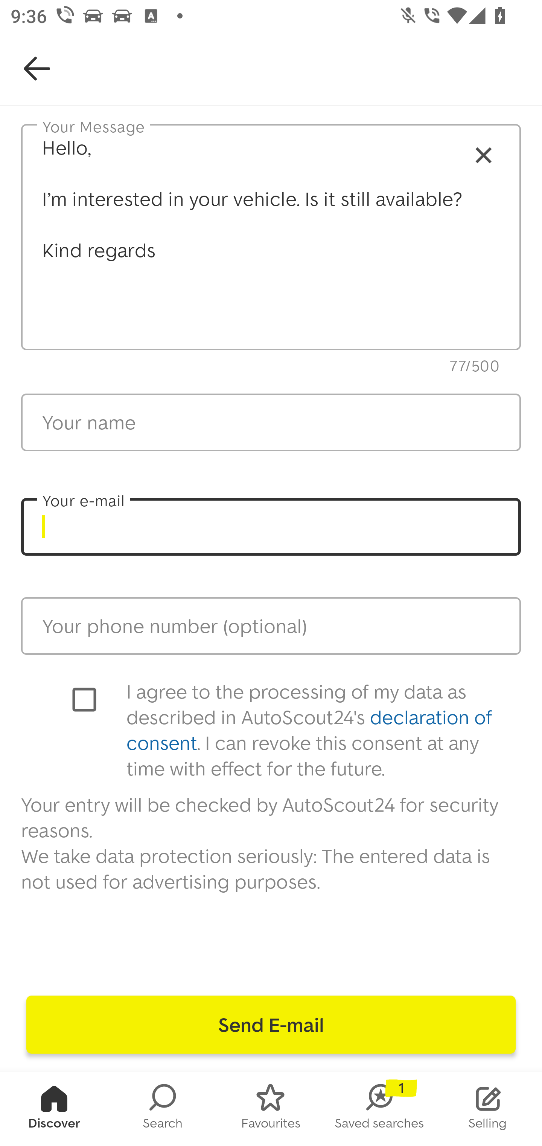 Image resolution: width=542 pixels, height=1146 pixels. I want to click on Your phone number (optional), so click(271, 625).